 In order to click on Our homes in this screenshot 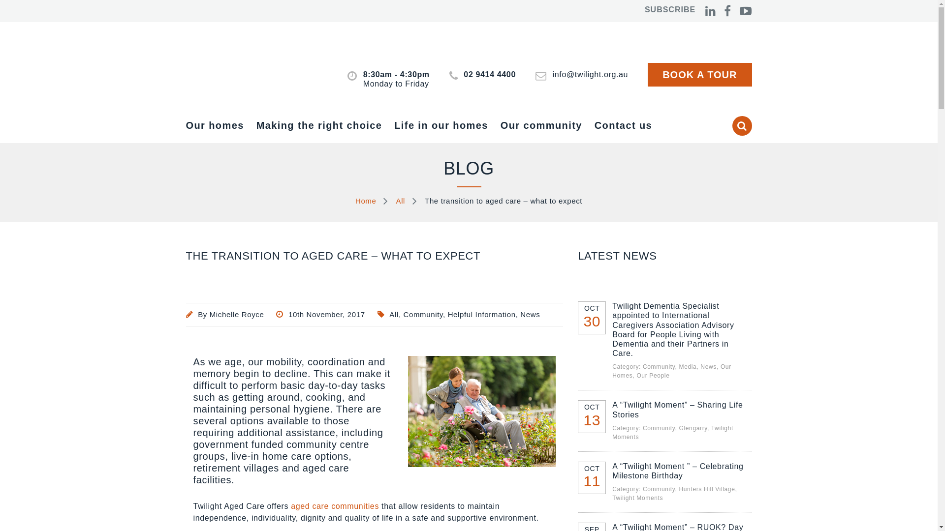, I will do `click(221, 125)`.